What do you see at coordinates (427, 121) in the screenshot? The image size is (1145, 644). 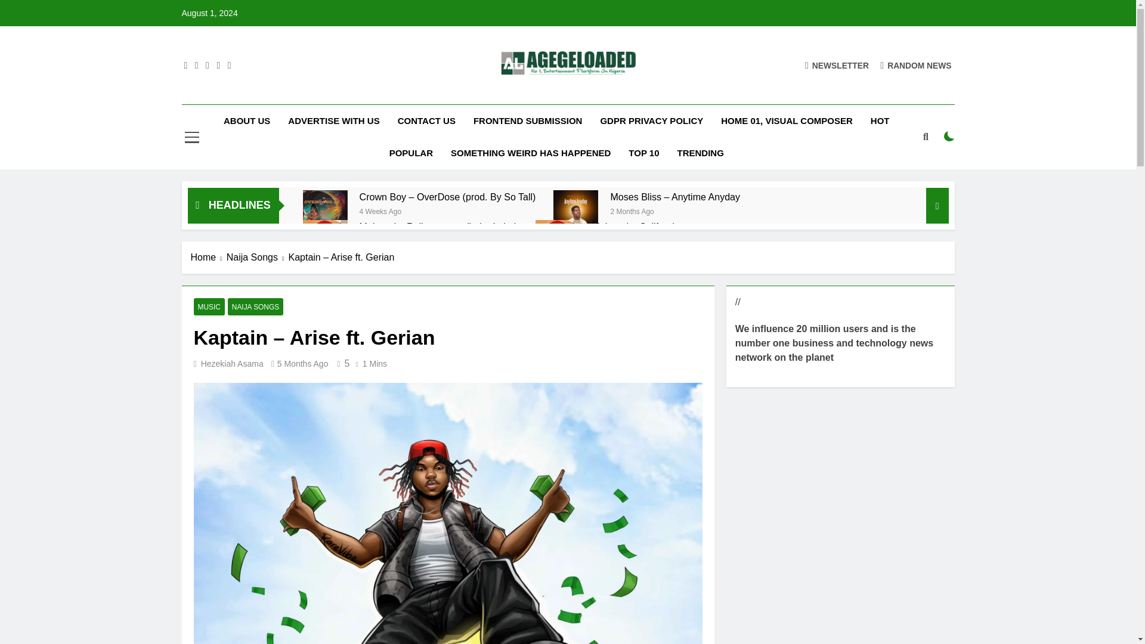 I see `CONTACT US` at bounding box center [427, 121].